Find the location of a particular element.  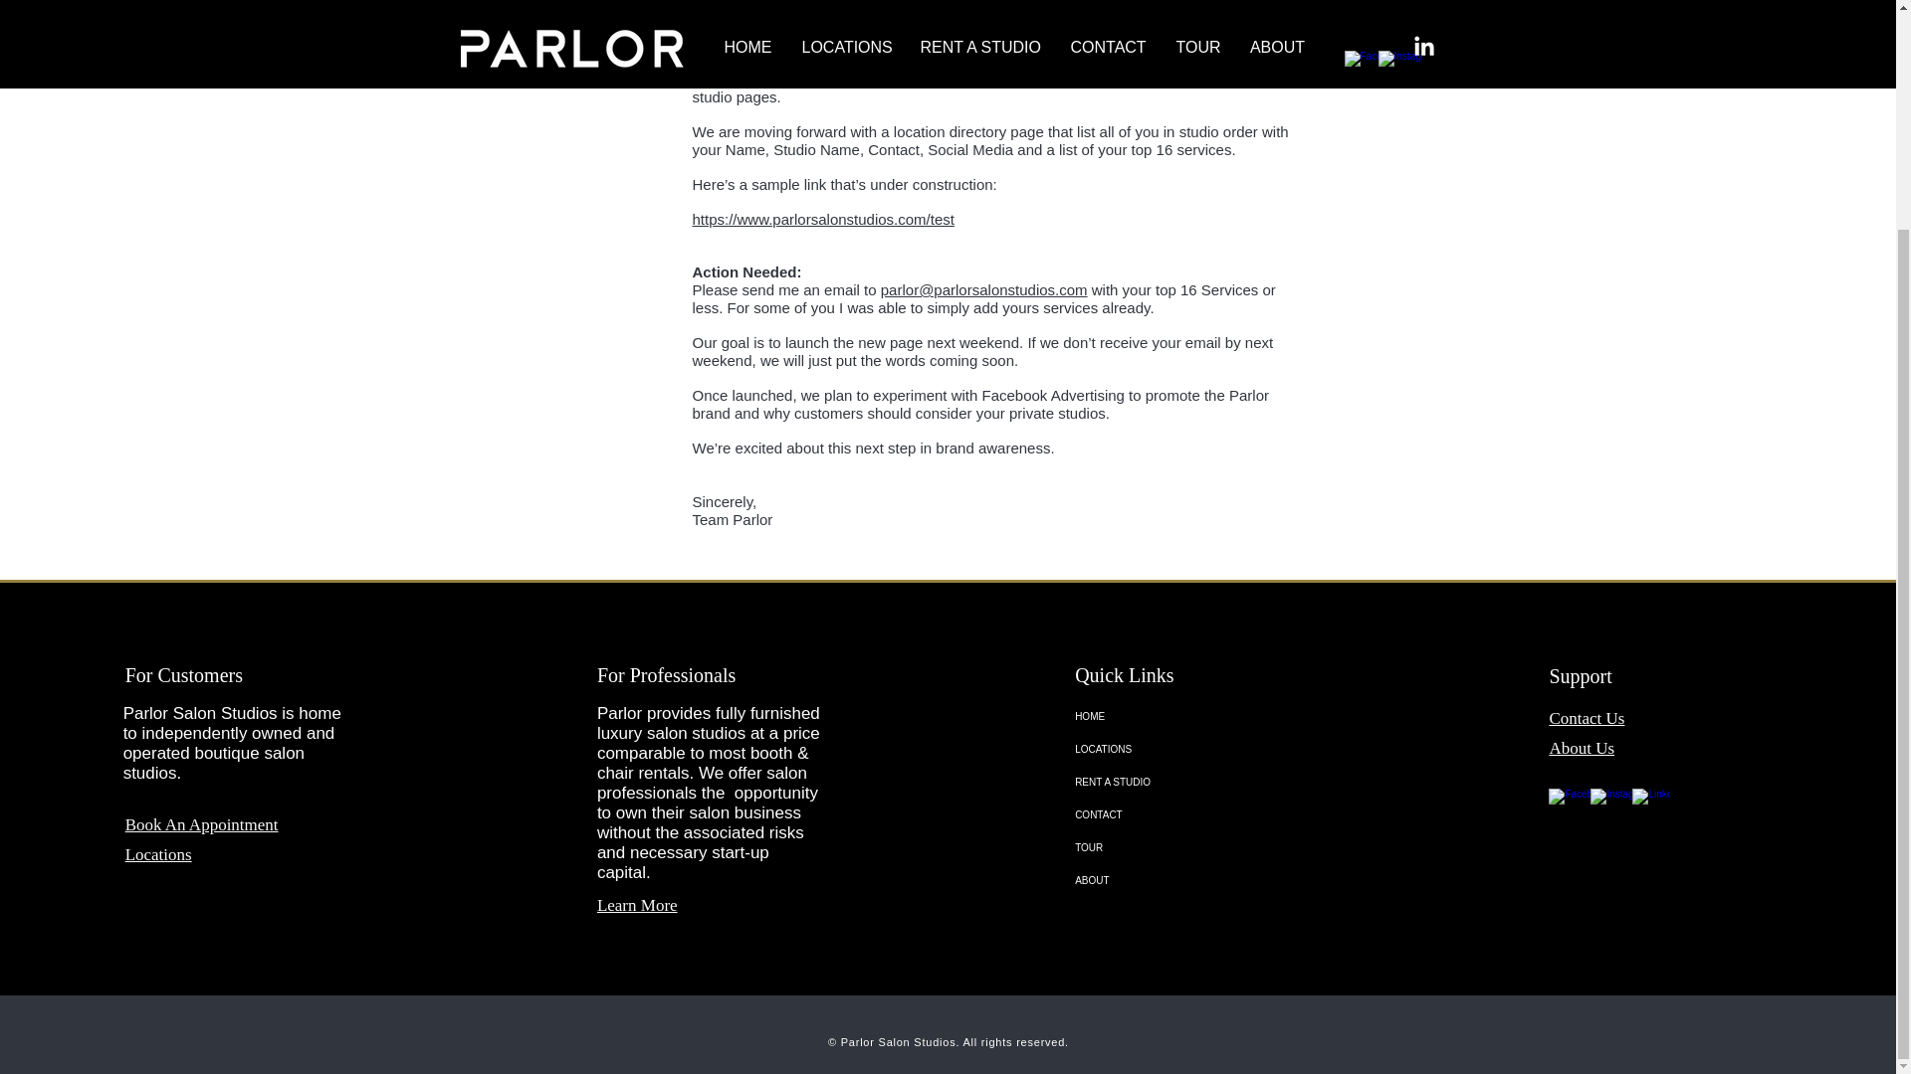

Locations is located at coordinates (159, 855).